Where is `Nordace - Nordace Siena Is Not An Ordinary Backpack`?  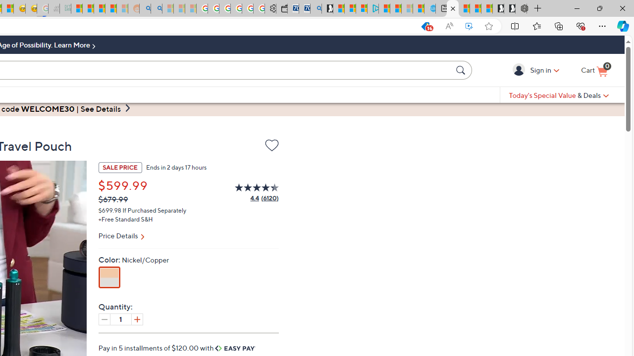 Nordace - Nordace Siena Is Not An Ordinary Backpack is located at coordinates (521, 9).